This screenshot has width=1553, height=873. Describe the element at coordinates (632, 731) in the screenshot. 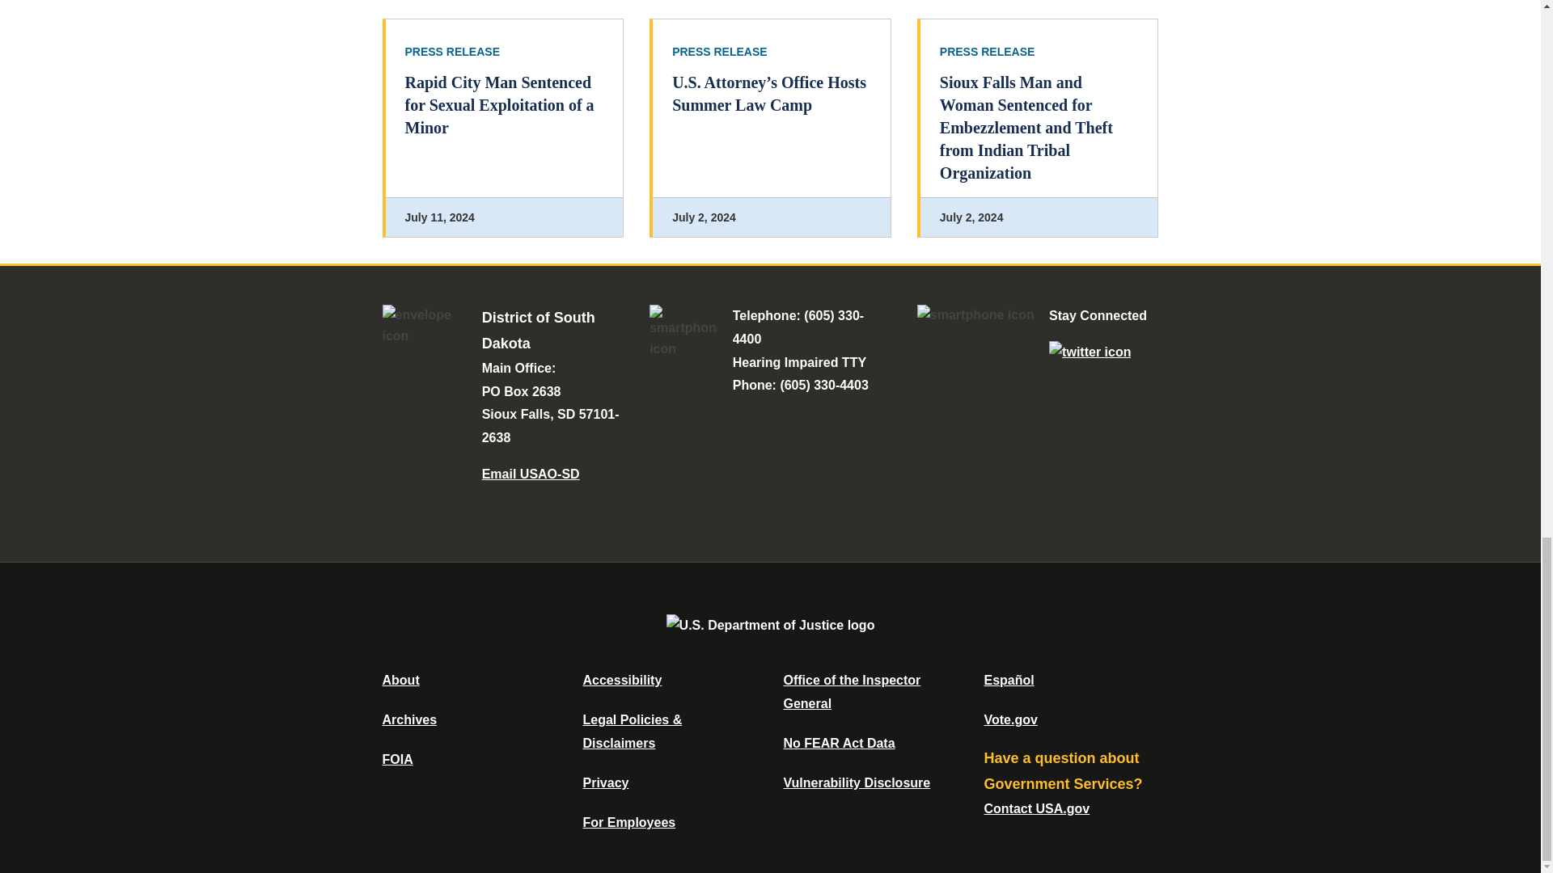

I see `Legal Policies and Disclaimers` at that location.